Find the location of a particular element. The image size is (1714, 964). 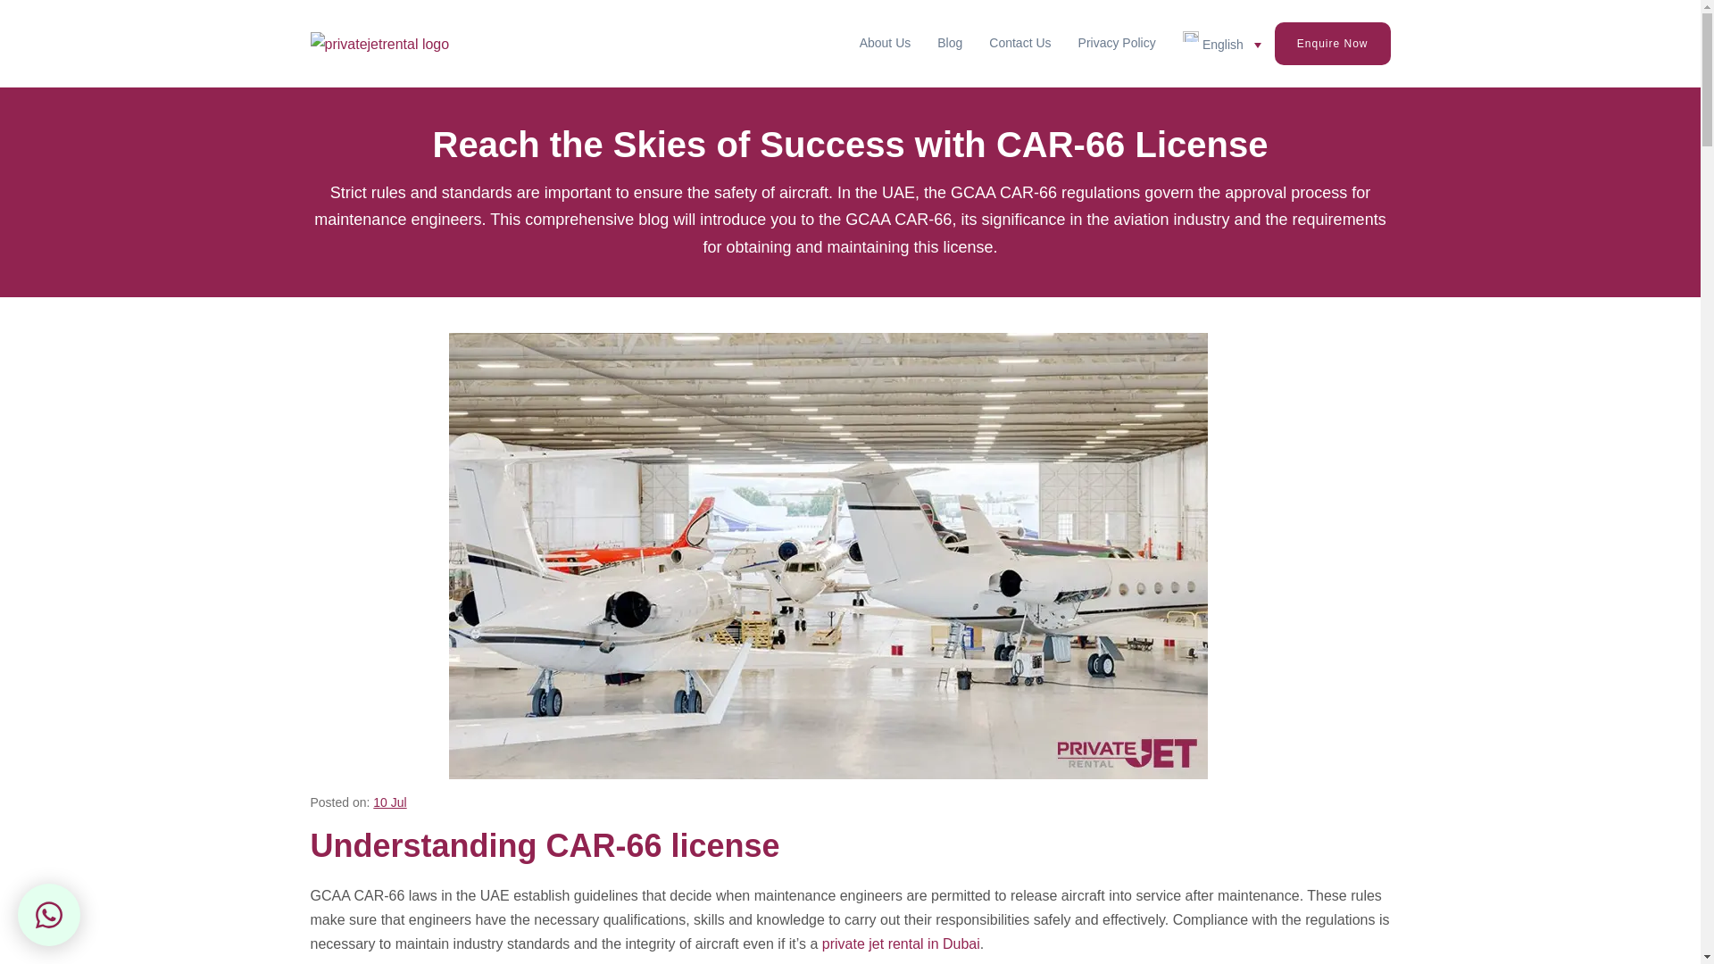

Enquire Now is located at coordinates (1332, 43).